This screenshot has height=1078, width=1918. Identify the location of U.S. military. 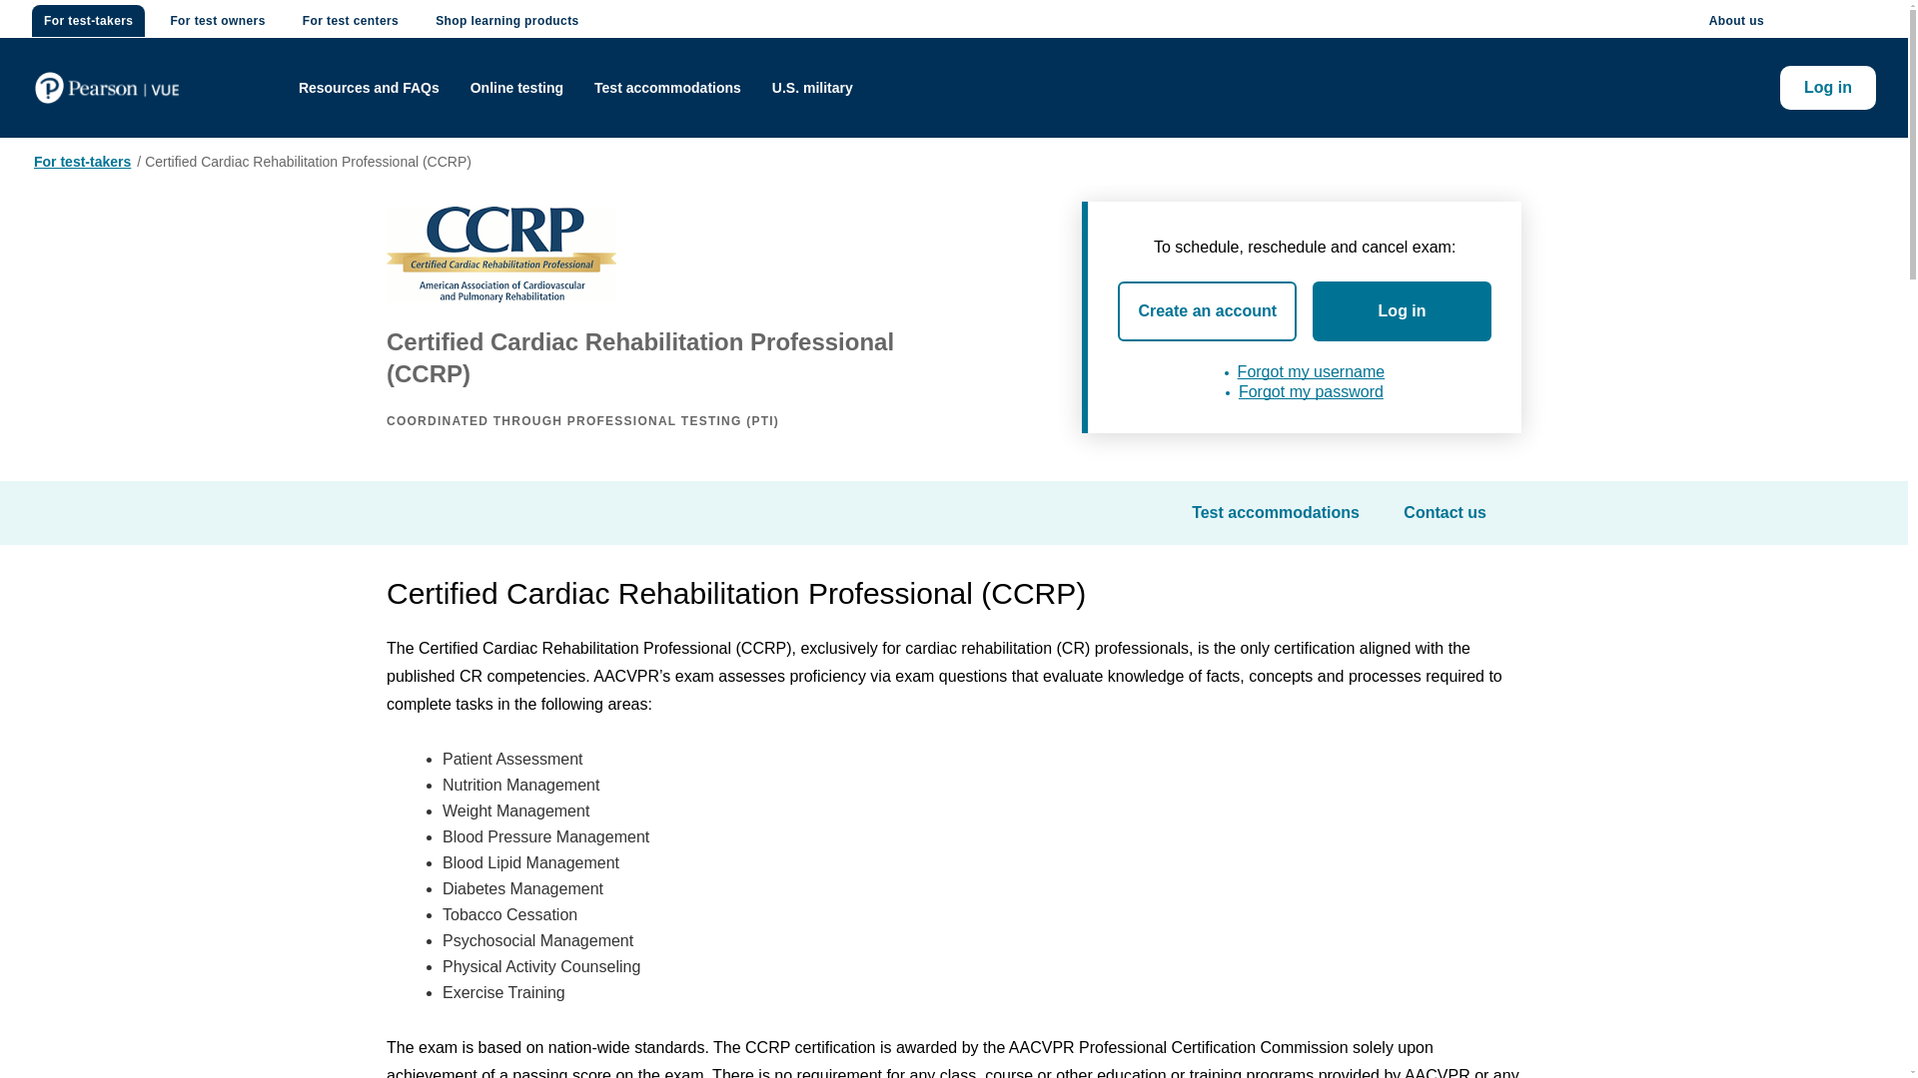
(812, 88).